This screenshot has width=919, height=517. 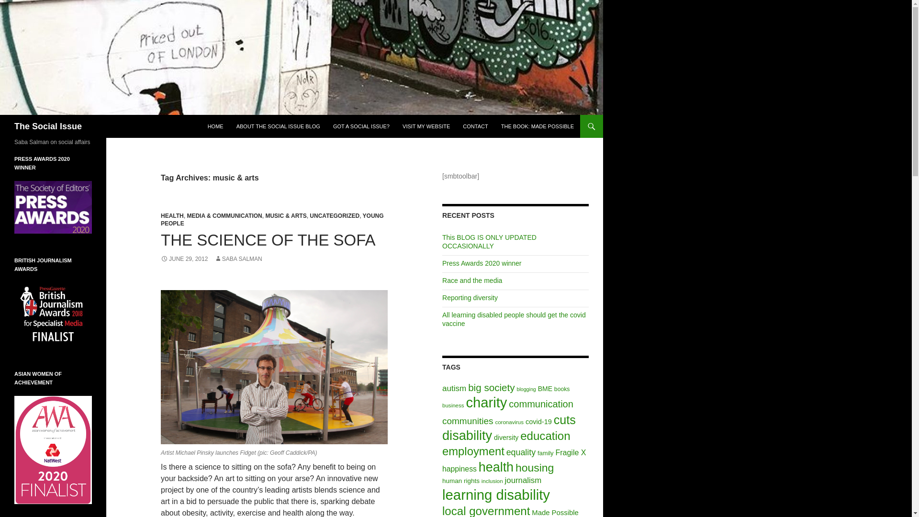 I want to click on CONTACT, so click(x=475, y=126).